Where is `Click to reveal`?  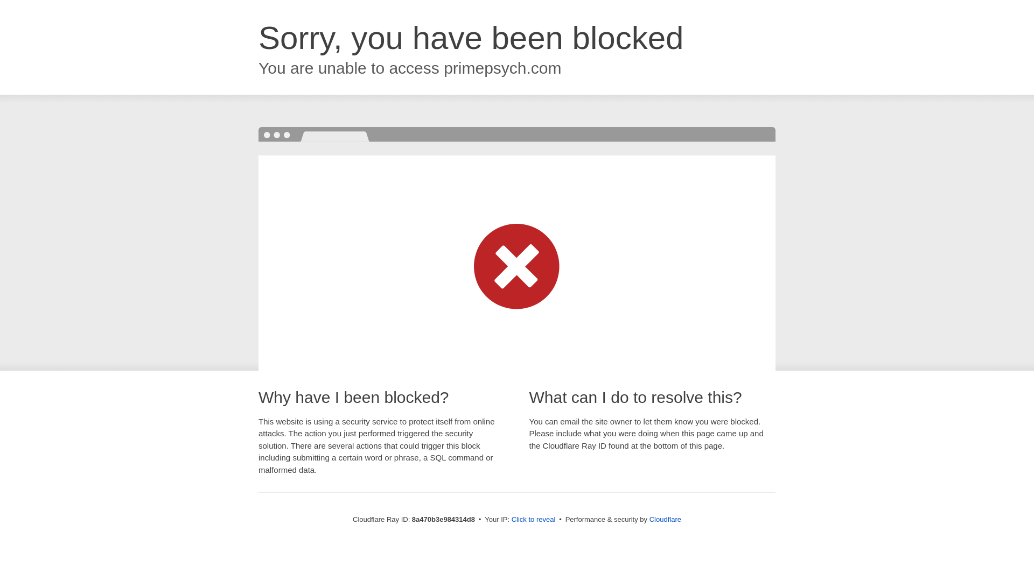 Click to reveal is located at coordinates (534, 520).